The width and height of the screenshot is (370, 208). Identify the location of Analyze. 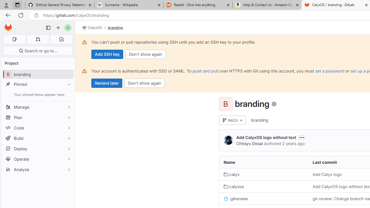
(38, 169).